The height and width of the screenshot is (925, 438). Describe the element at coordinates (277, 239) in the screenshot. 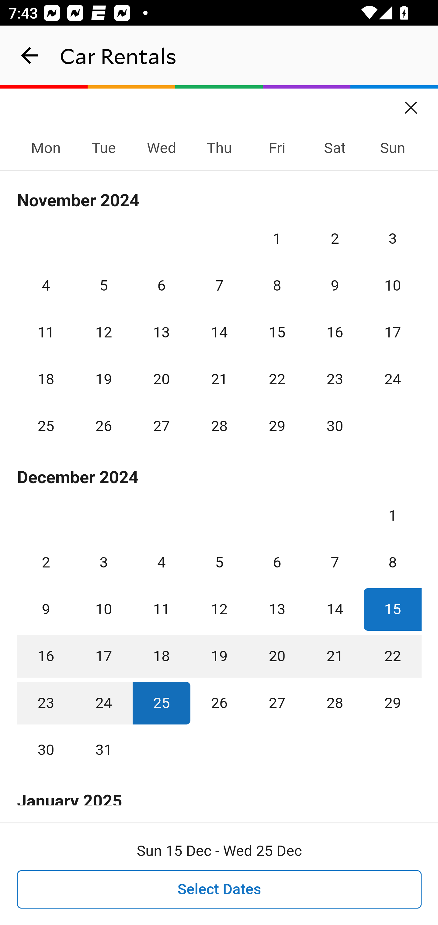

I see `1 November 2024` at that location.